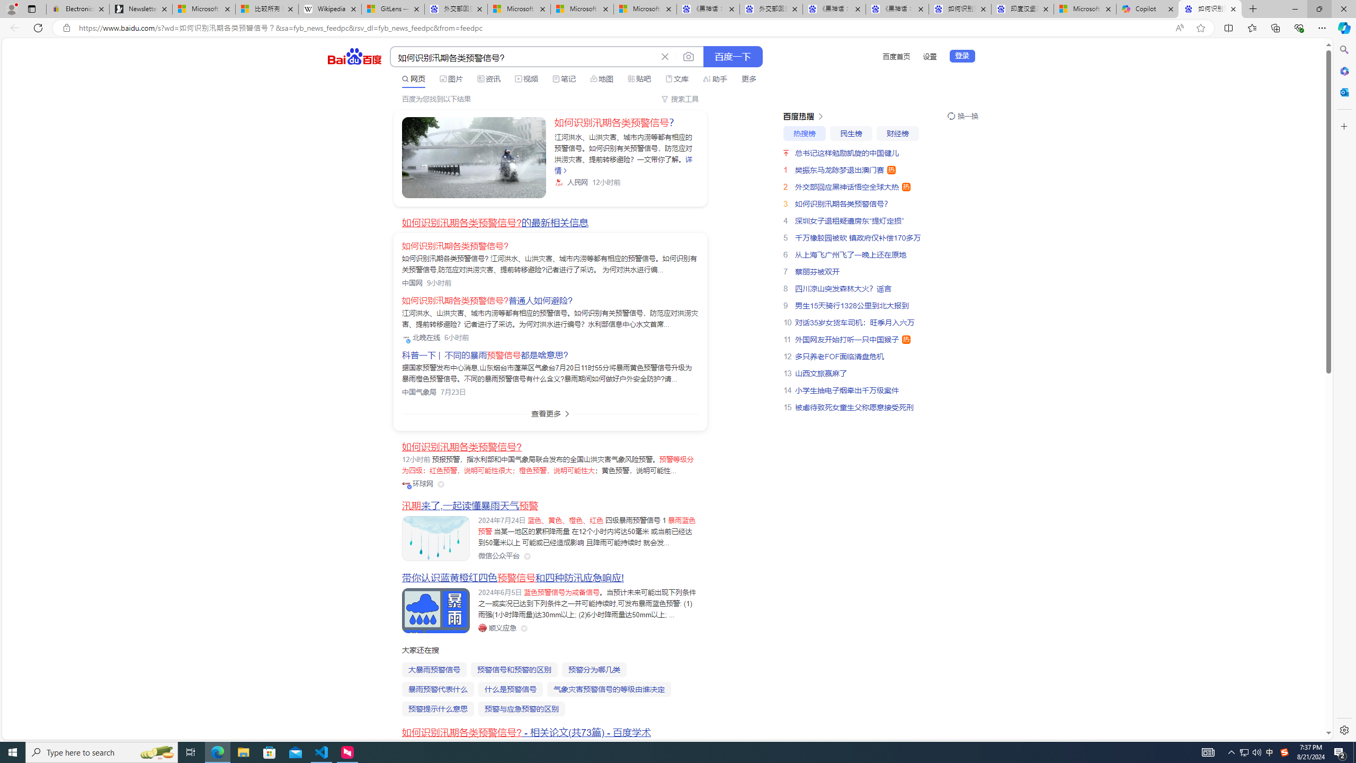 The width and height of the screenshot is (1356, 763). What do you see at coordinates (140, 9) in the screenshot?
I see `Newsletter Sign Up` at bounding box center [140, 9].